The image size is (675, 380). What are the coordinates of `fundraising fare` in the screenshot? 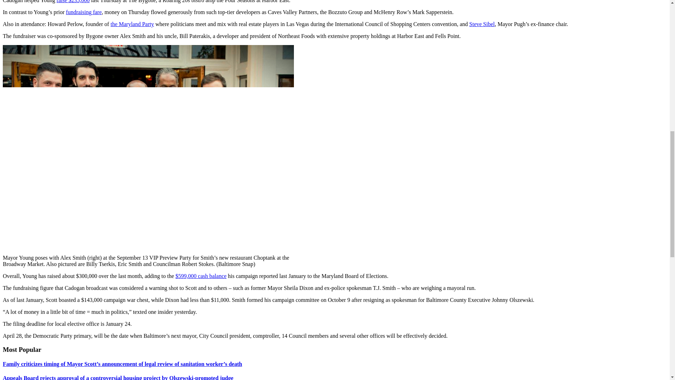 It's located at (84, 12).